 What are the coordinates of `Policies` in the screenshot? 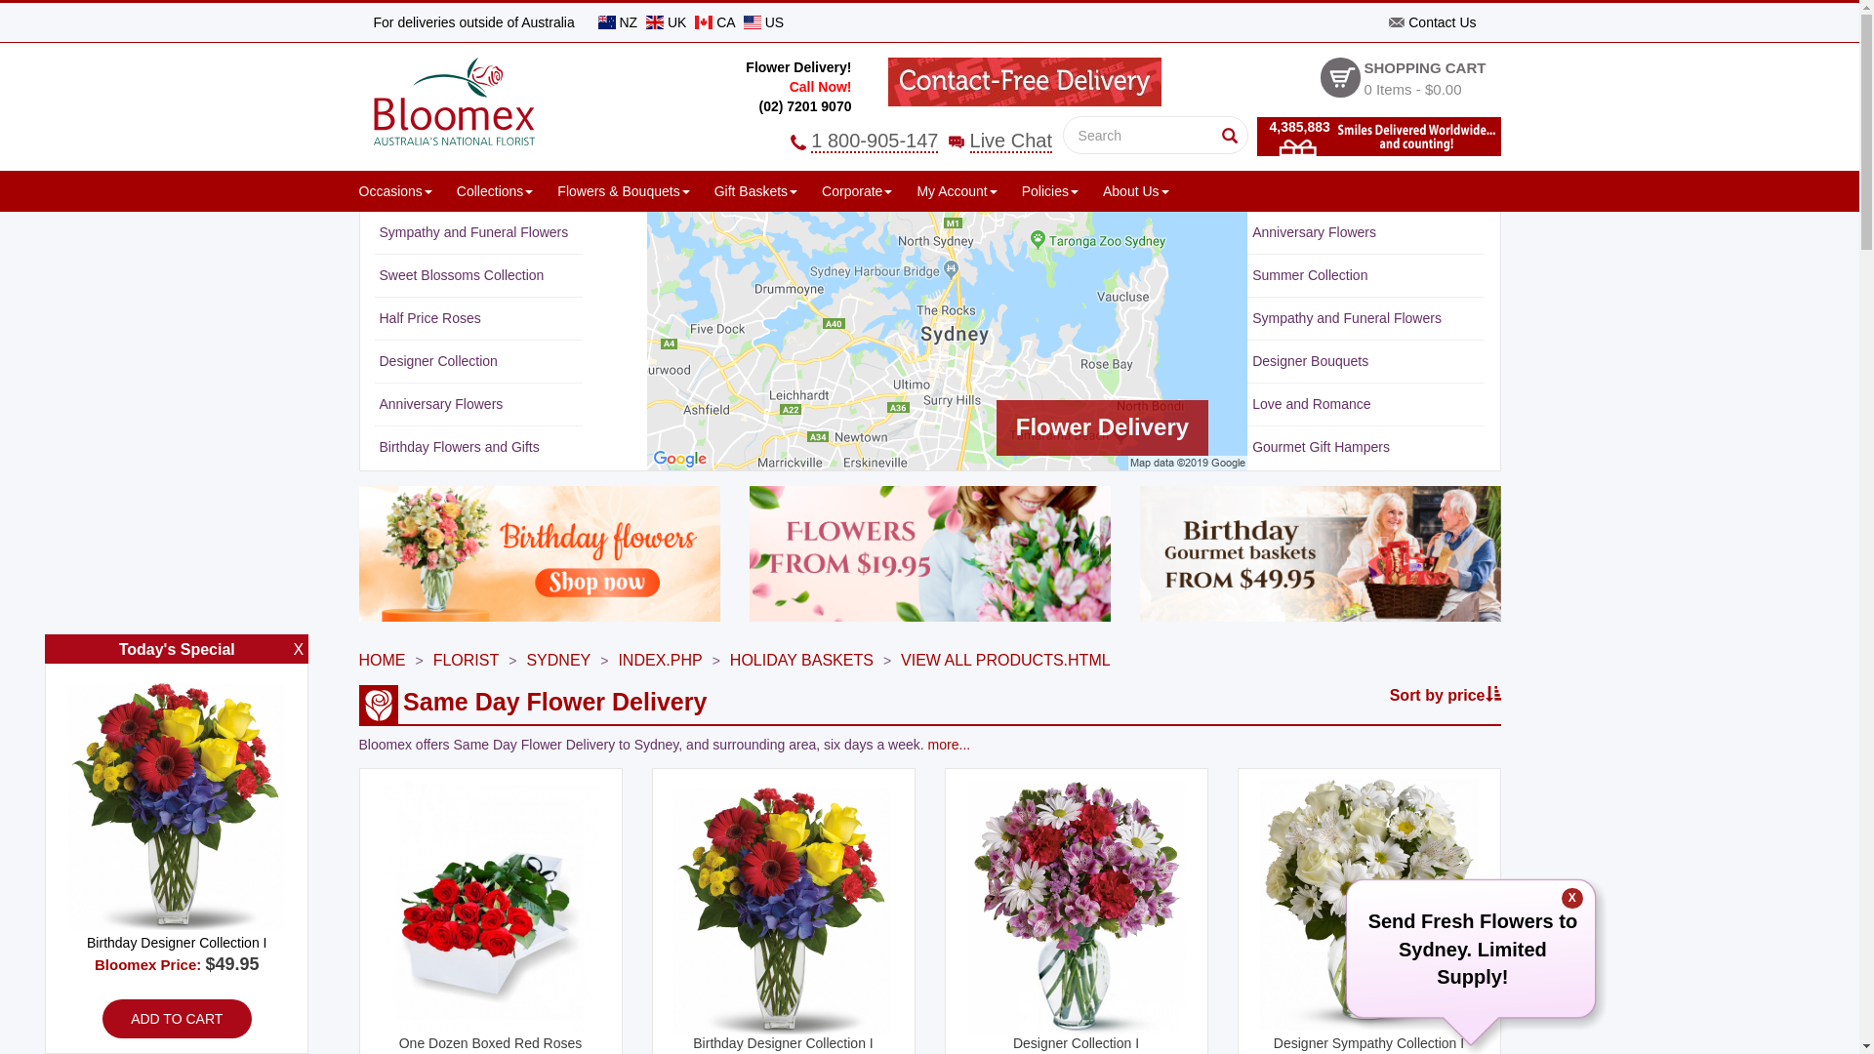 It's located at (1050, 191).